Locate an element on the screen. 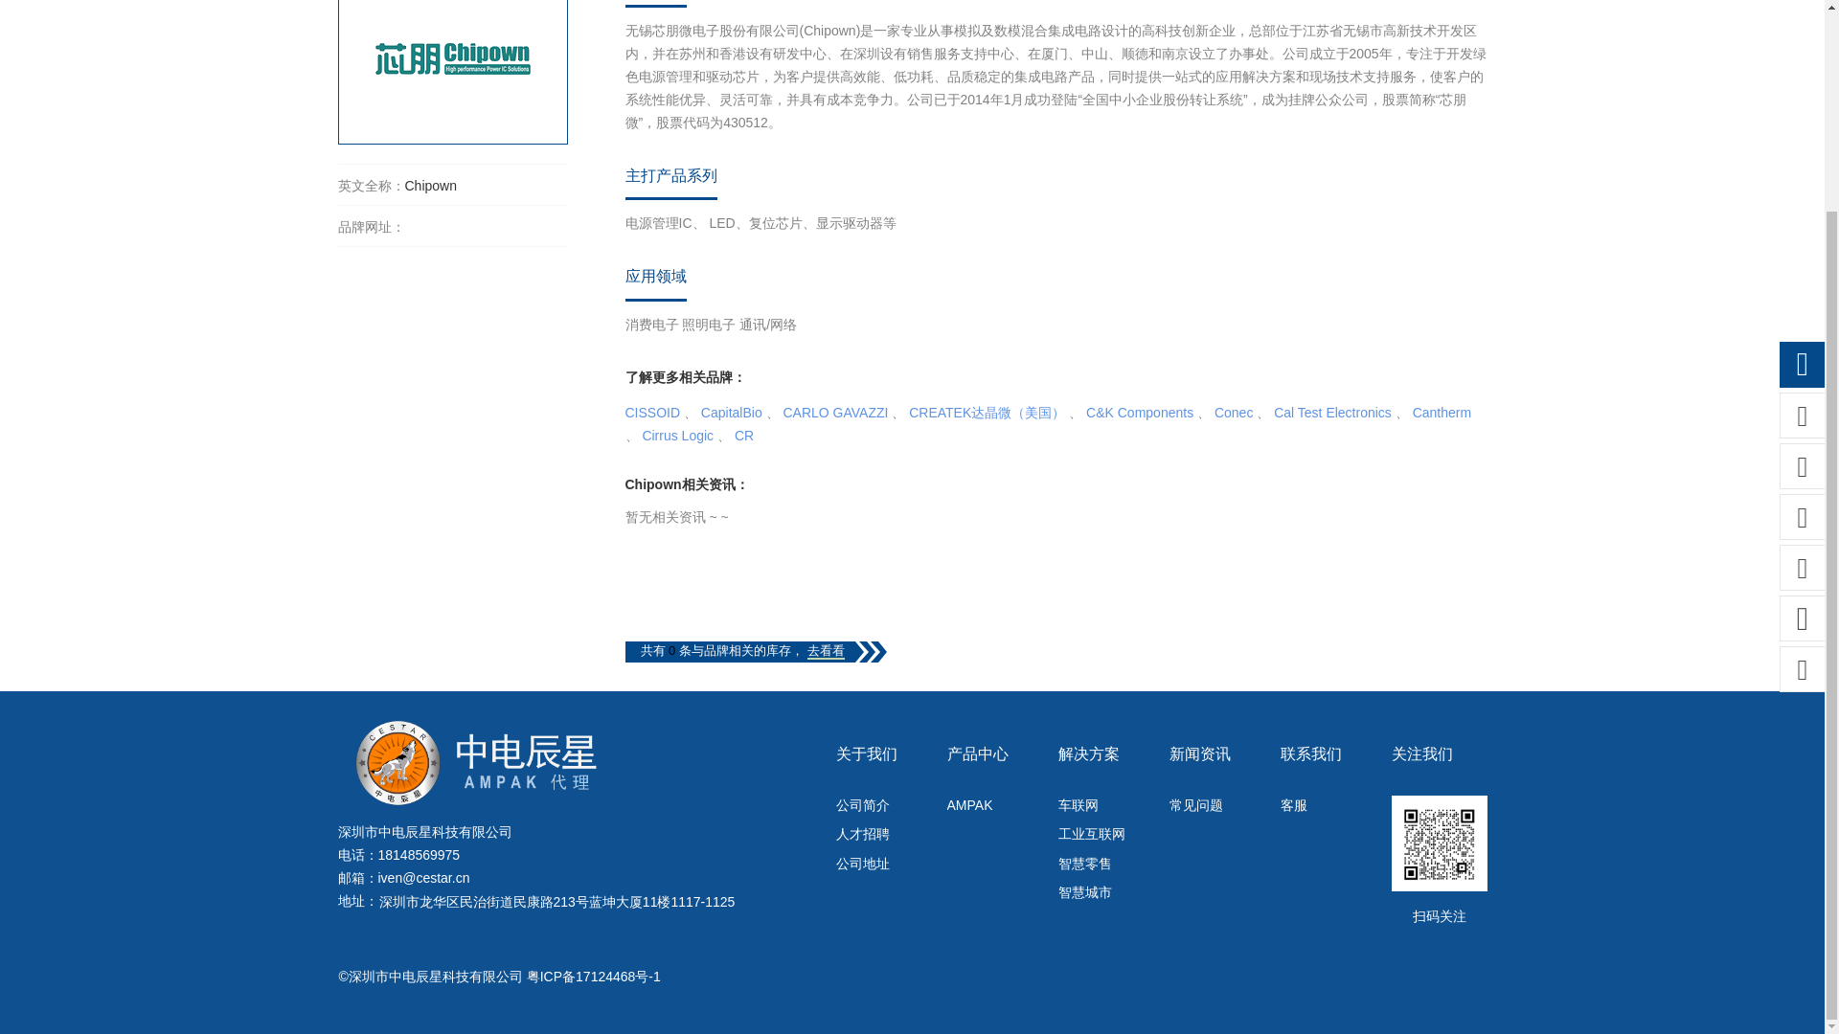 This screenshot has width=1839, height=1034. CapitalBio is located at coordinates (732, 412).